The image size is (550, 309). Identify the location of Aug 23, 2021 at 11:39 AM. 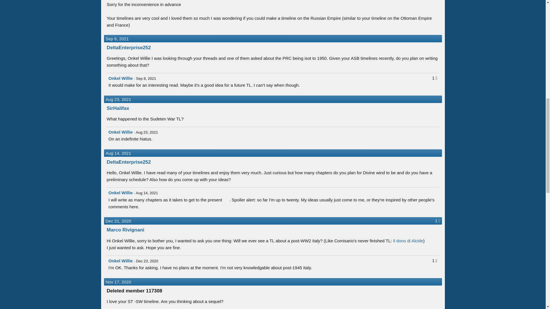
(118, 100).